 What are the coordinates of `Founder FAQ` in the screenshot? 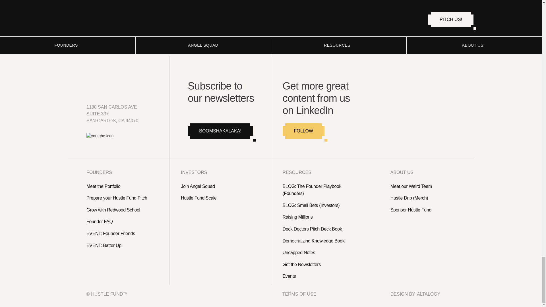 It's located at (123, 221).